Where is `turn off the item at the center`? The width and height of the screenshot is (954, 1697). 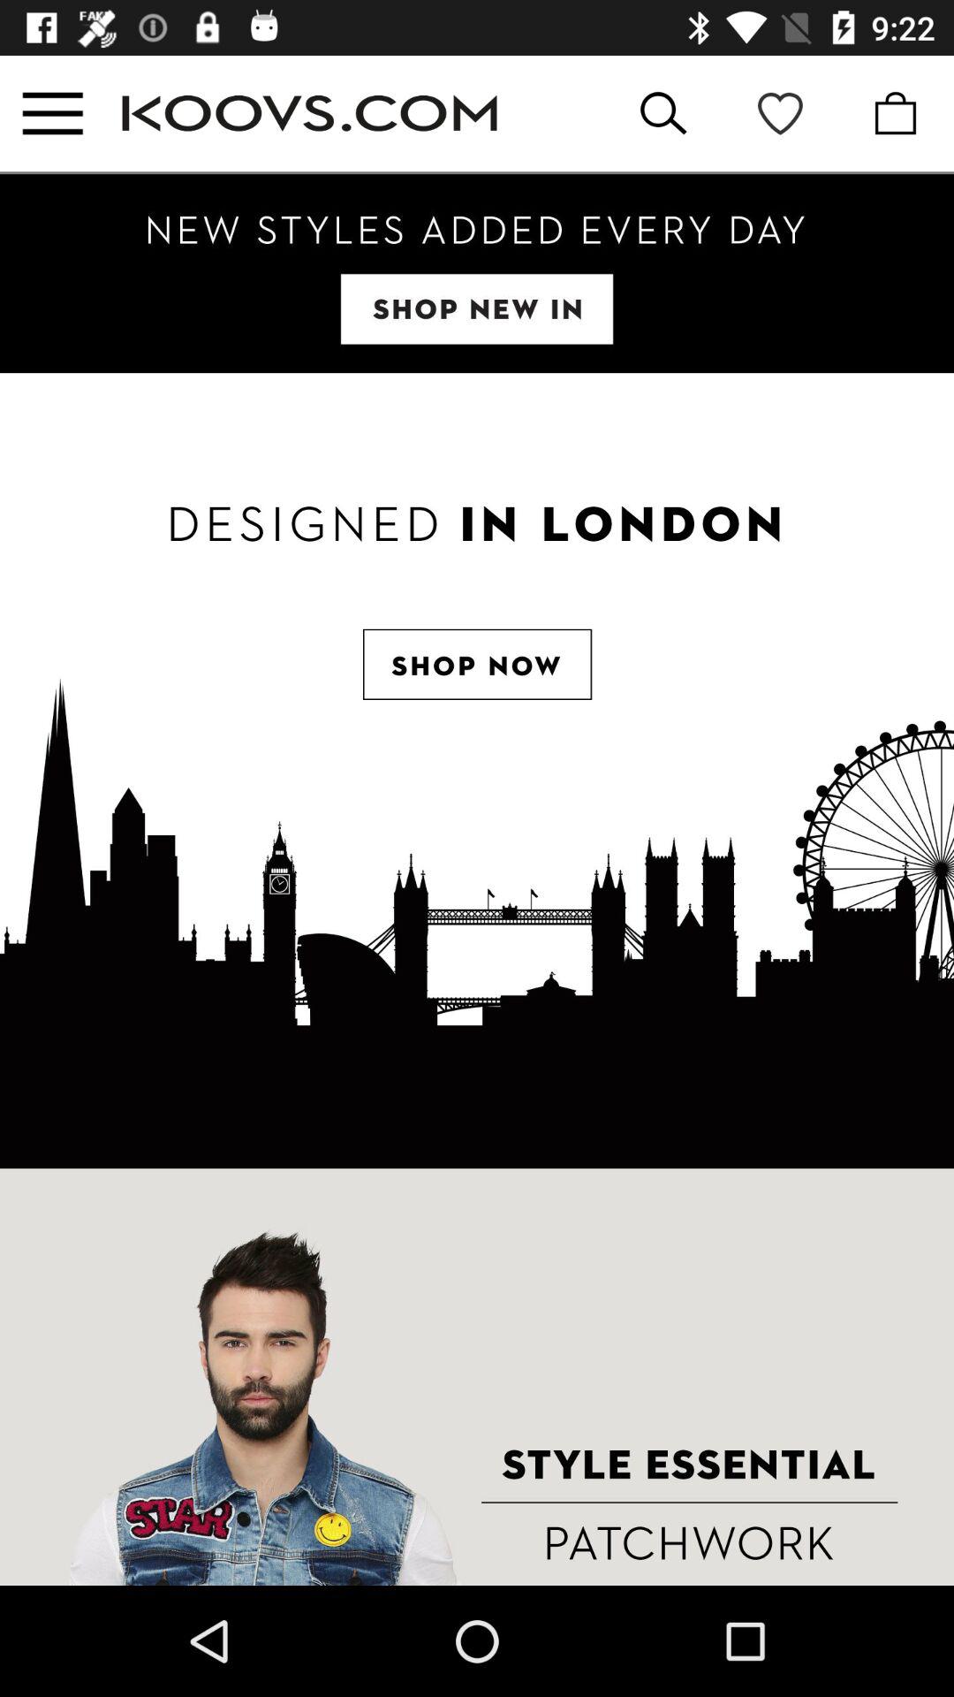
turn off the item at the center is located at coordinates (477, 771).